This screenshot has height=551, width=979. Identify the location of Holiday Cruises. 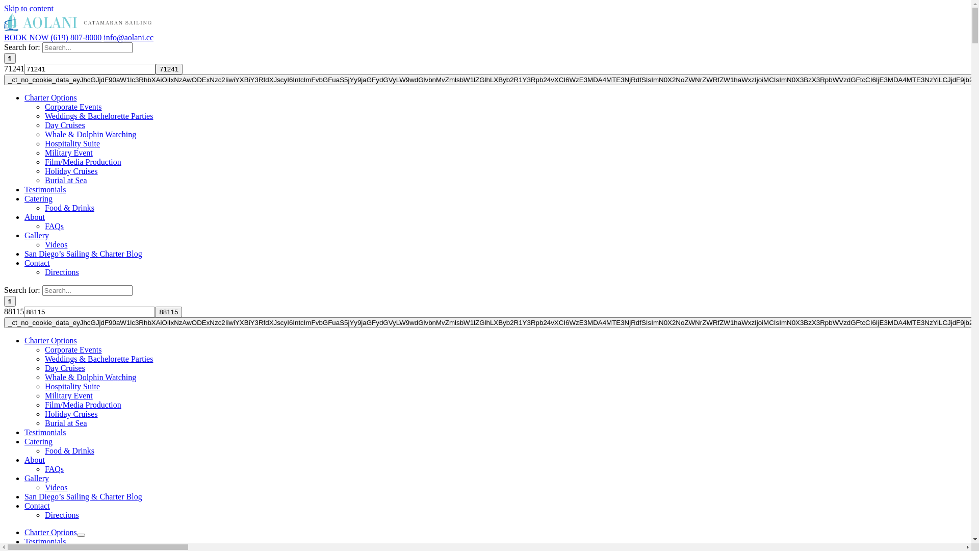
(71, 171).